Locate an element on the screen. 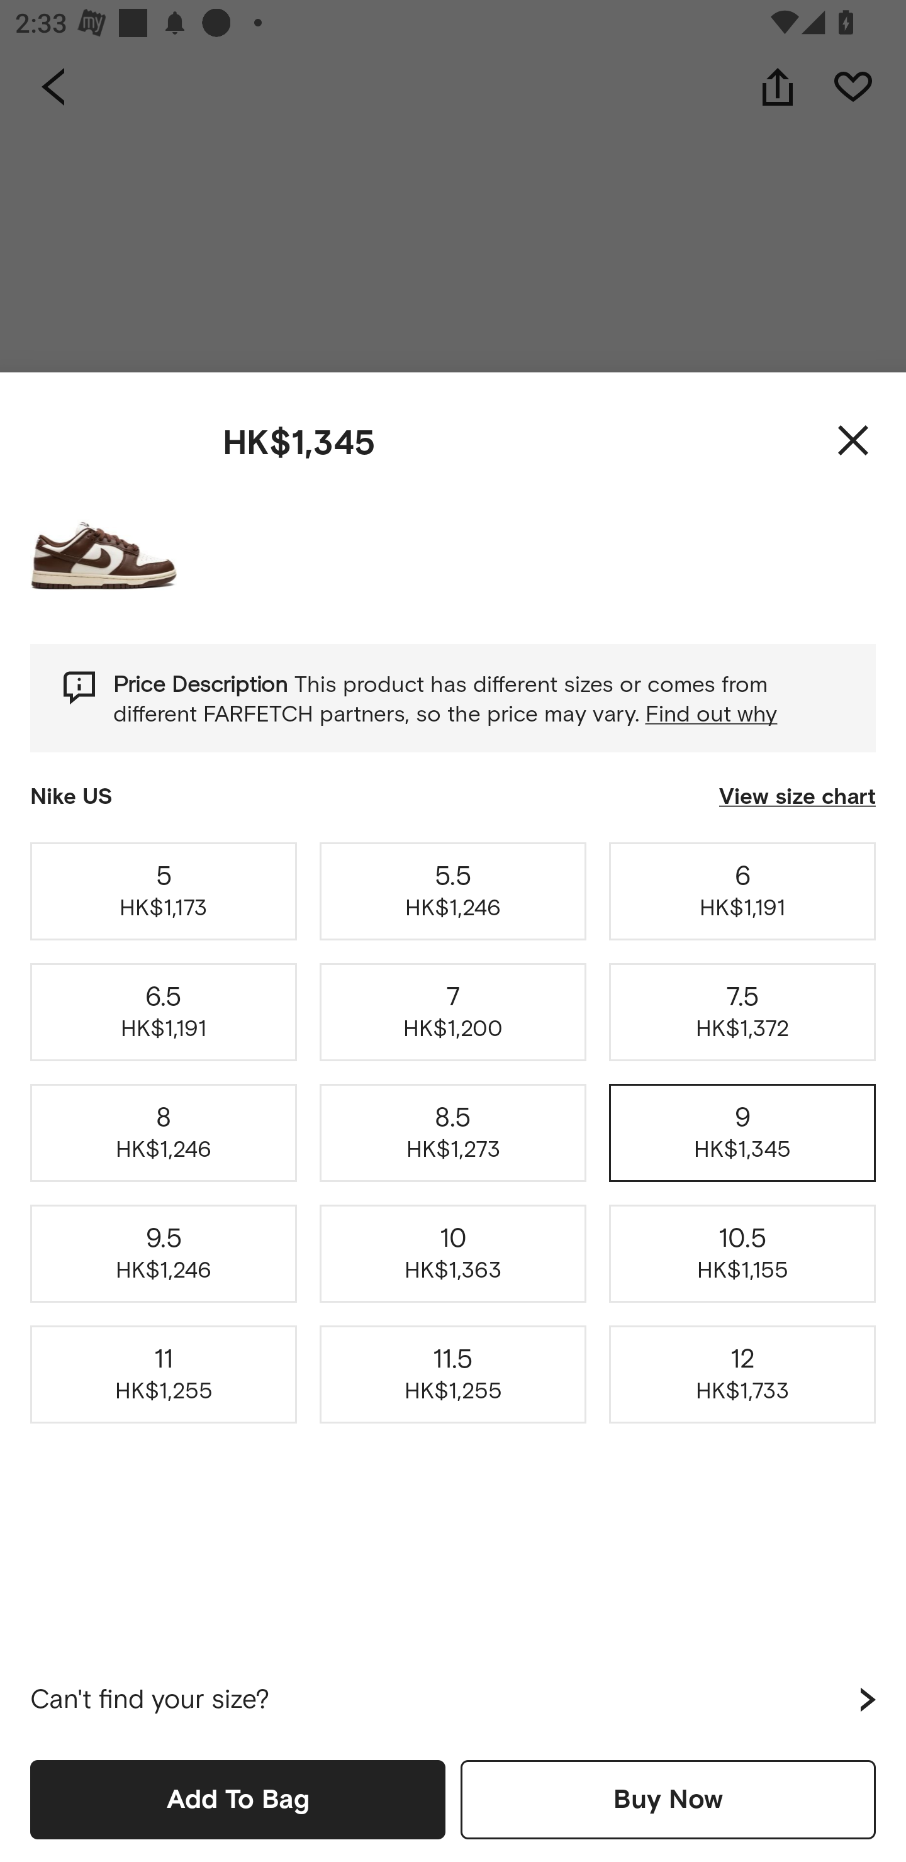 This screenshot has height=1862, width=906. 9 HK$1,345 is located at coordinates (742, 1132).